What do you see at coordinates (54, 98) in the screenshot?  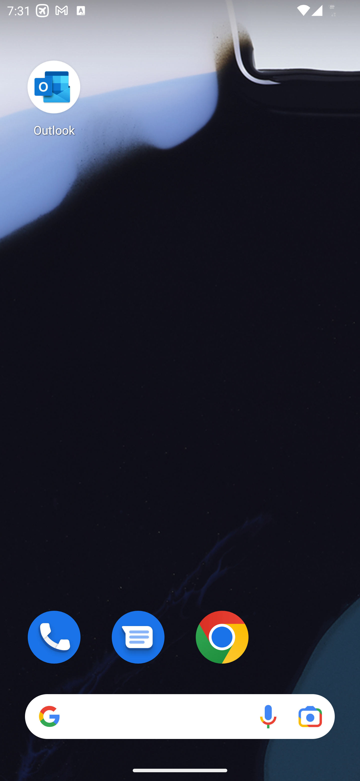 I see `Outlook` at bounding box center [54, 98].